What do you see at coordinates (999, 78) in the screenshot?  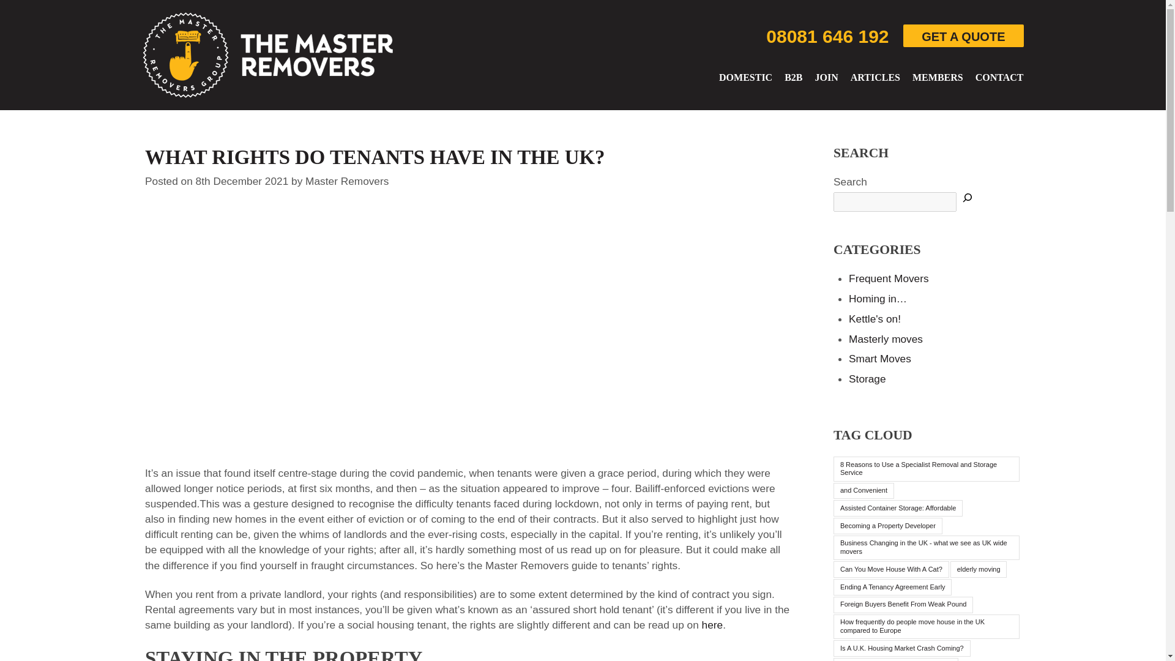 I see `CONTACT` at bounding box center [999, 78].